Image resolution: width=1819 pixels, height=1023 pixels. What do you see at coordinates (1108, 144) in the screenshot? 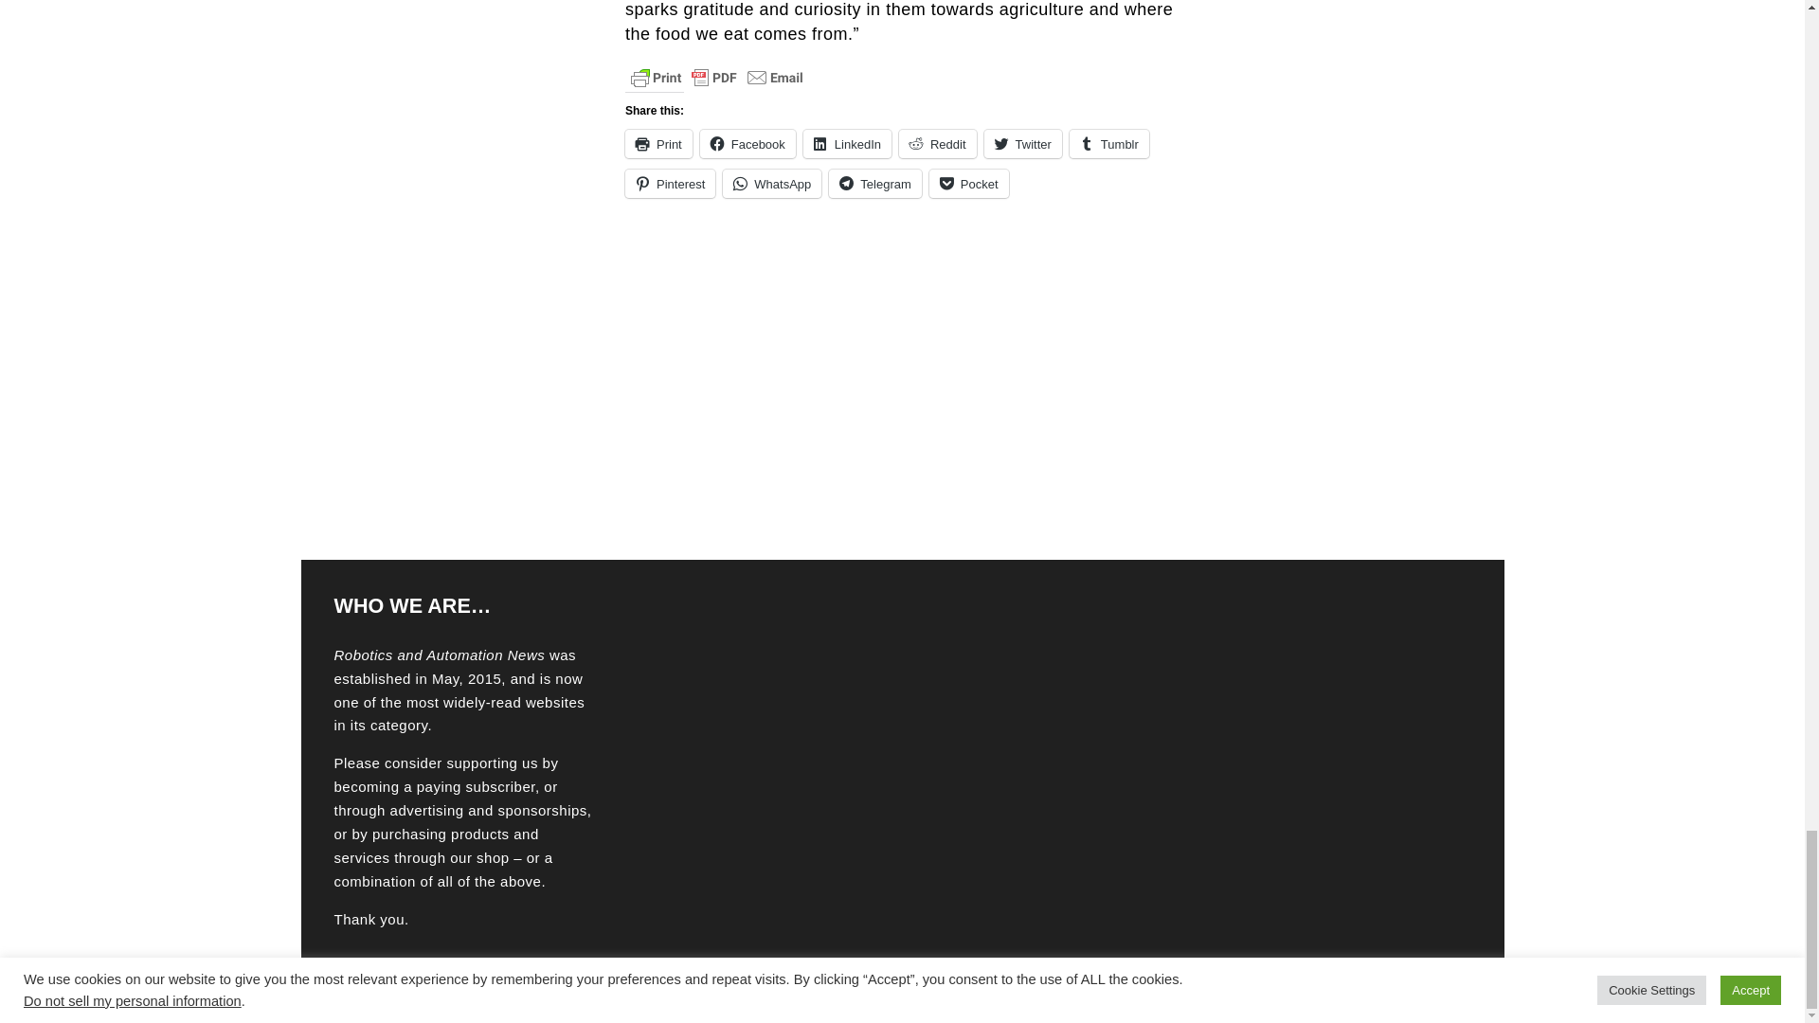
I see `Click to share on Tumblr` at bounding box center [1108, 144].